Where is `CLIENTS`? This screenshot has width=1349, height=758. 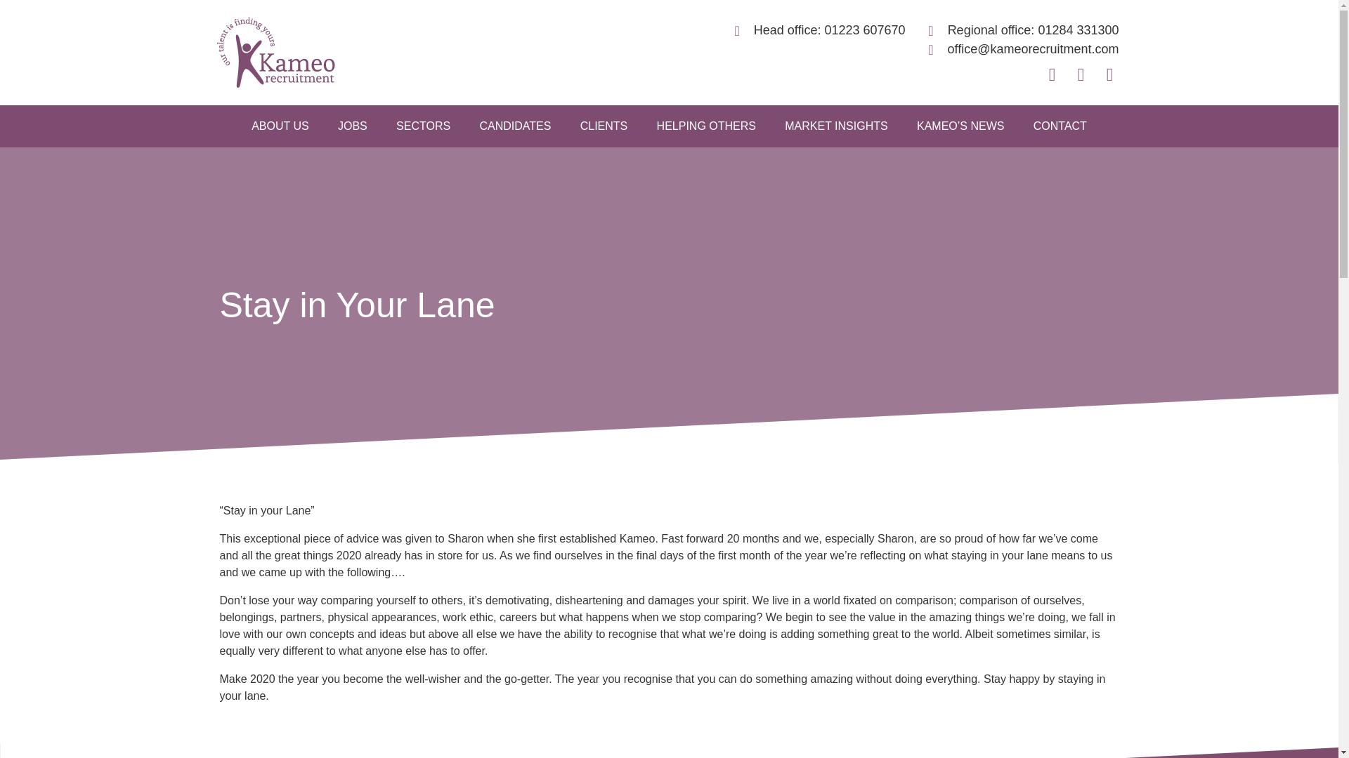
CLIENTS is located at coordinates (603, 126).